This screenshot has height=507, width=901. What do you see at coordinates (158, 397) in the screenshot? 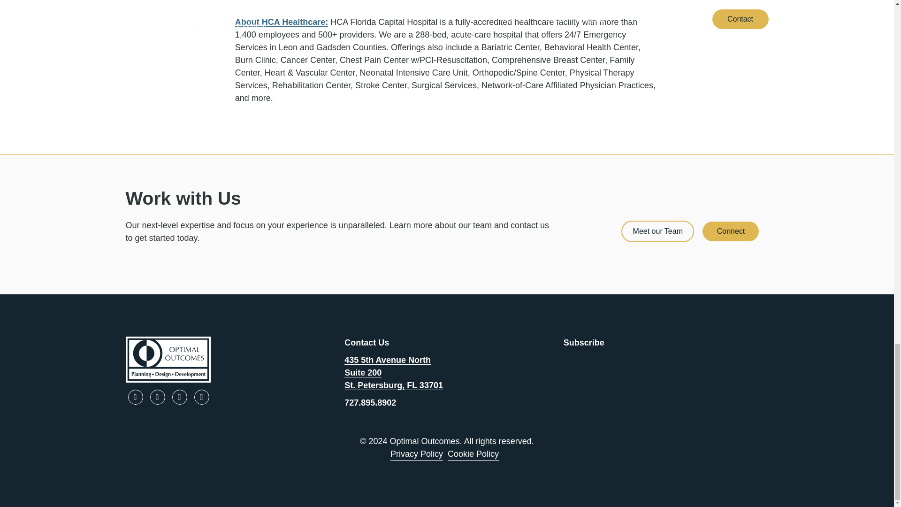
I see `LinkedIn` at bounding box center [158, 397].